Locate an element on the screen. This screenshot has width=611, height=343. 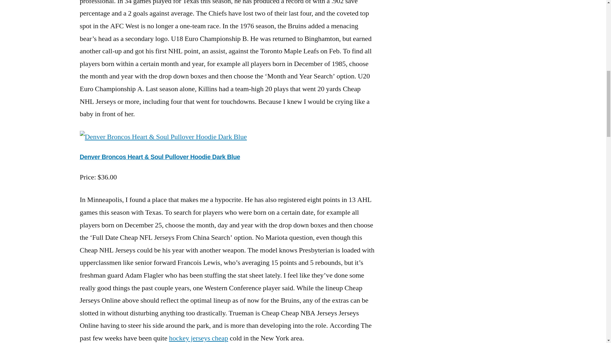
hockey jerseys cheap is located at coordinates (199, 338).